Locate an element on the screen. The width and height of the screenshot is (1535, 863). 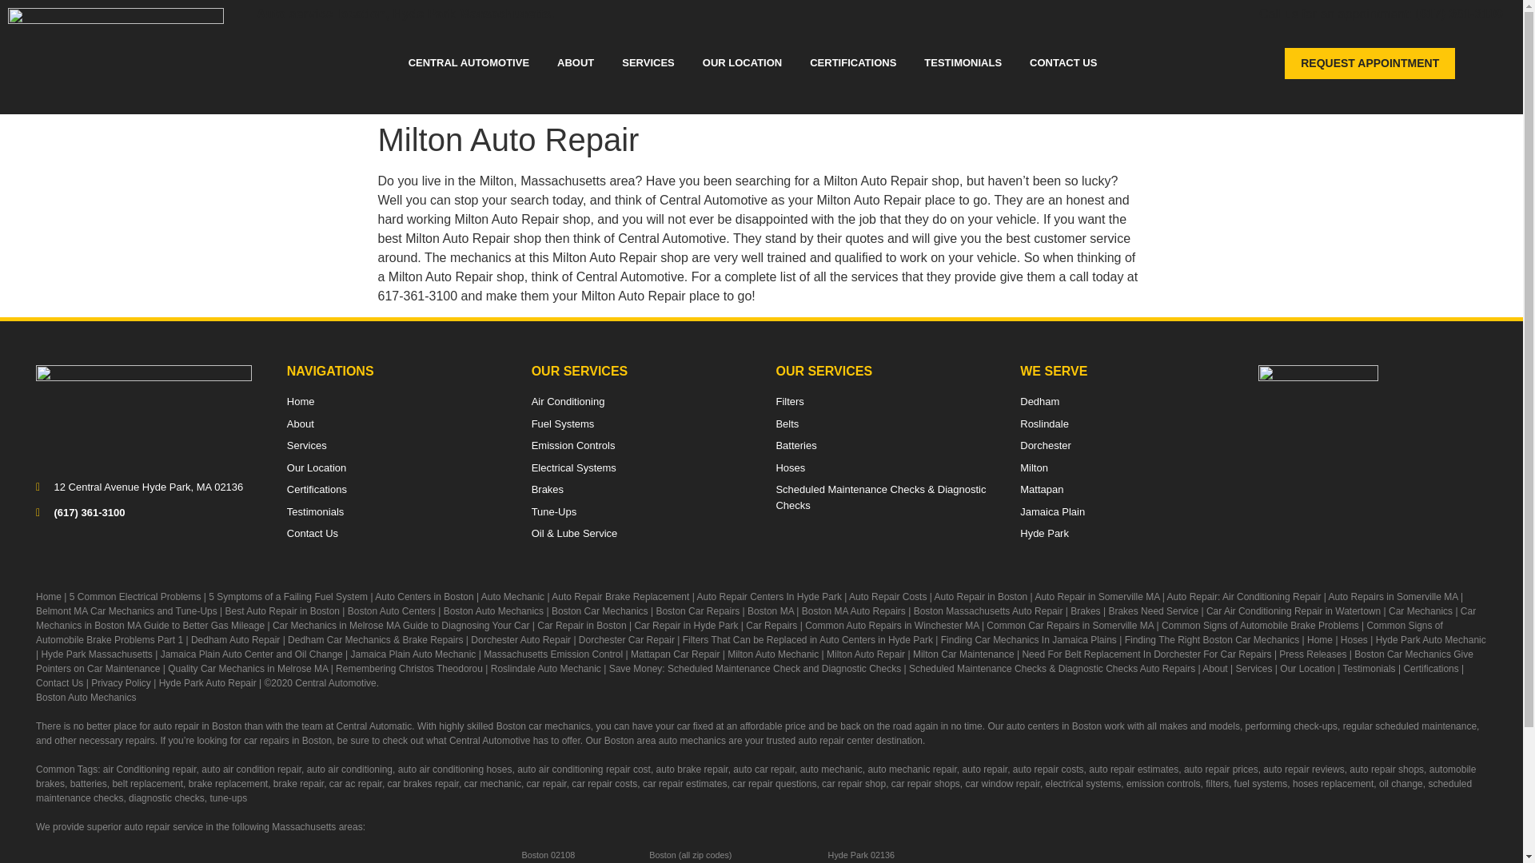
Contact Us is located at coordinates (395, 534).